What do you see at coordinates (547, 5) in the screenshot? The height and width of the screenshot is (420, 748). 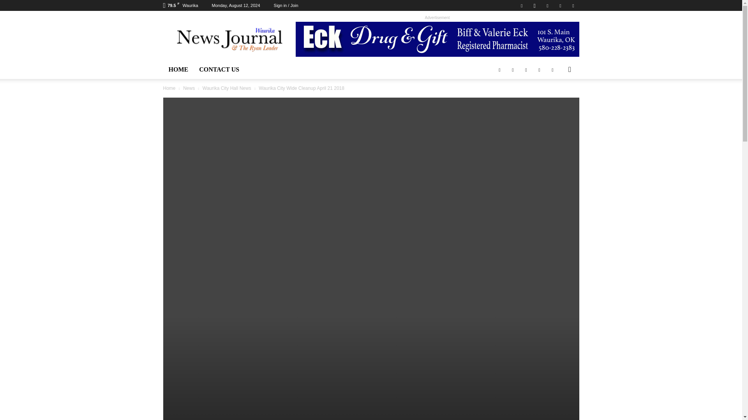 I see `Twitter` at bounding box center [547, 5].